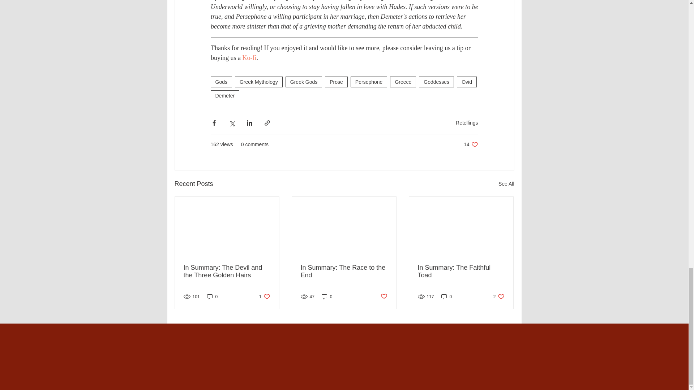 The image size is (694, 390). Describe the element at coordinates (304, 82) in the screenshot. I see `Greek Gods` at that location.